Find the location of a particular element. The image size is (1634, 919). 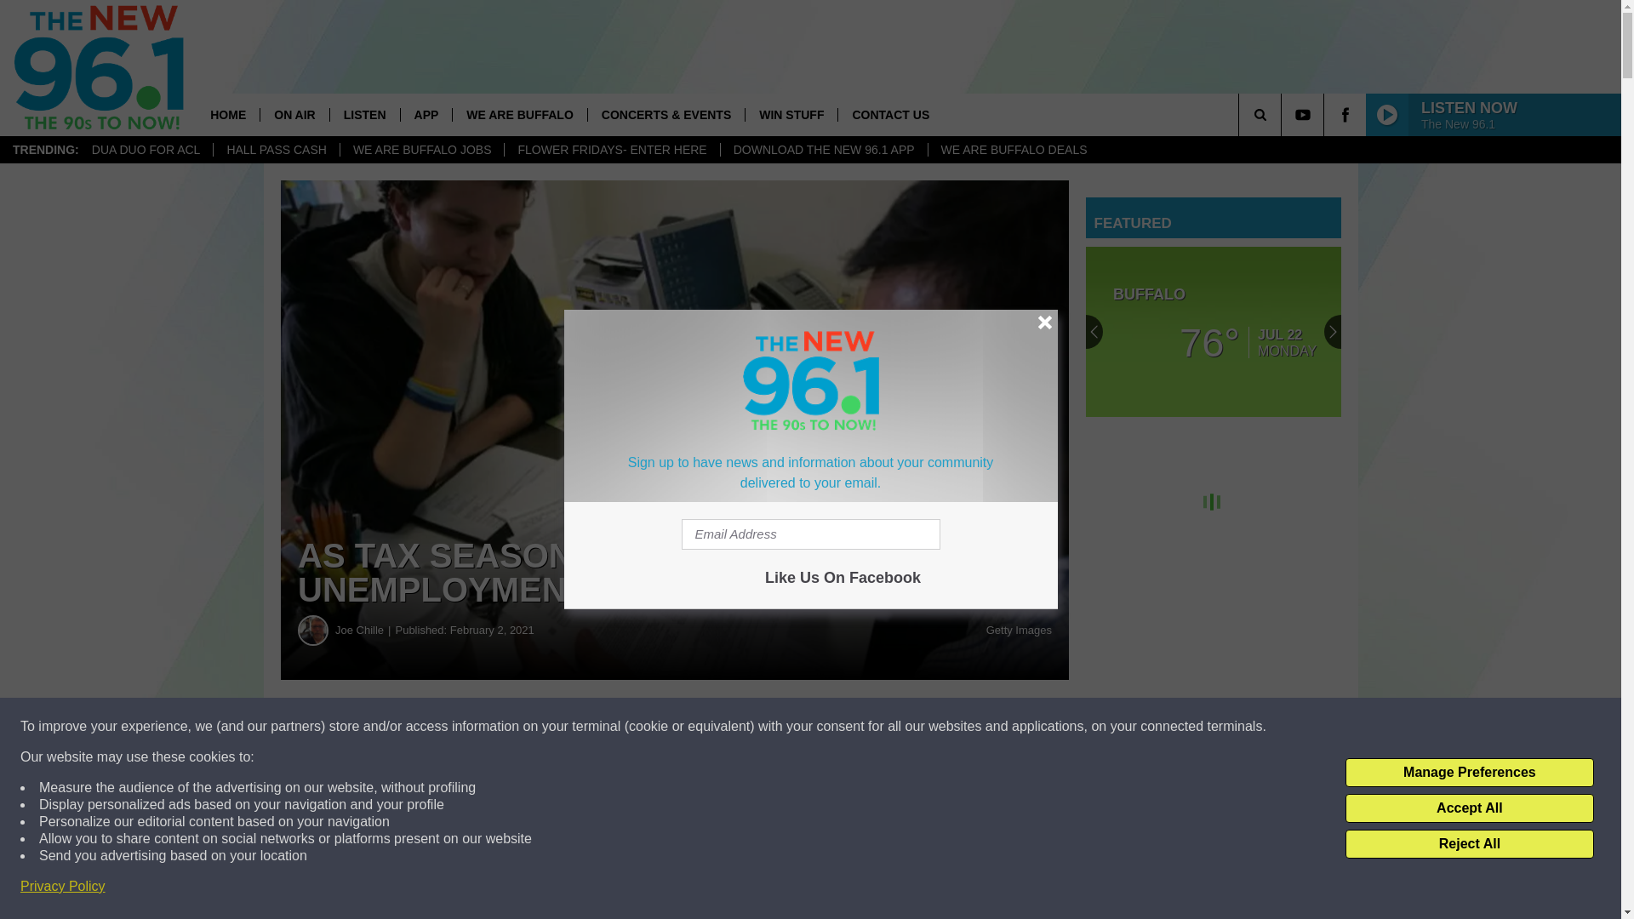

SEARCH is located at coordinates (1283, 114).